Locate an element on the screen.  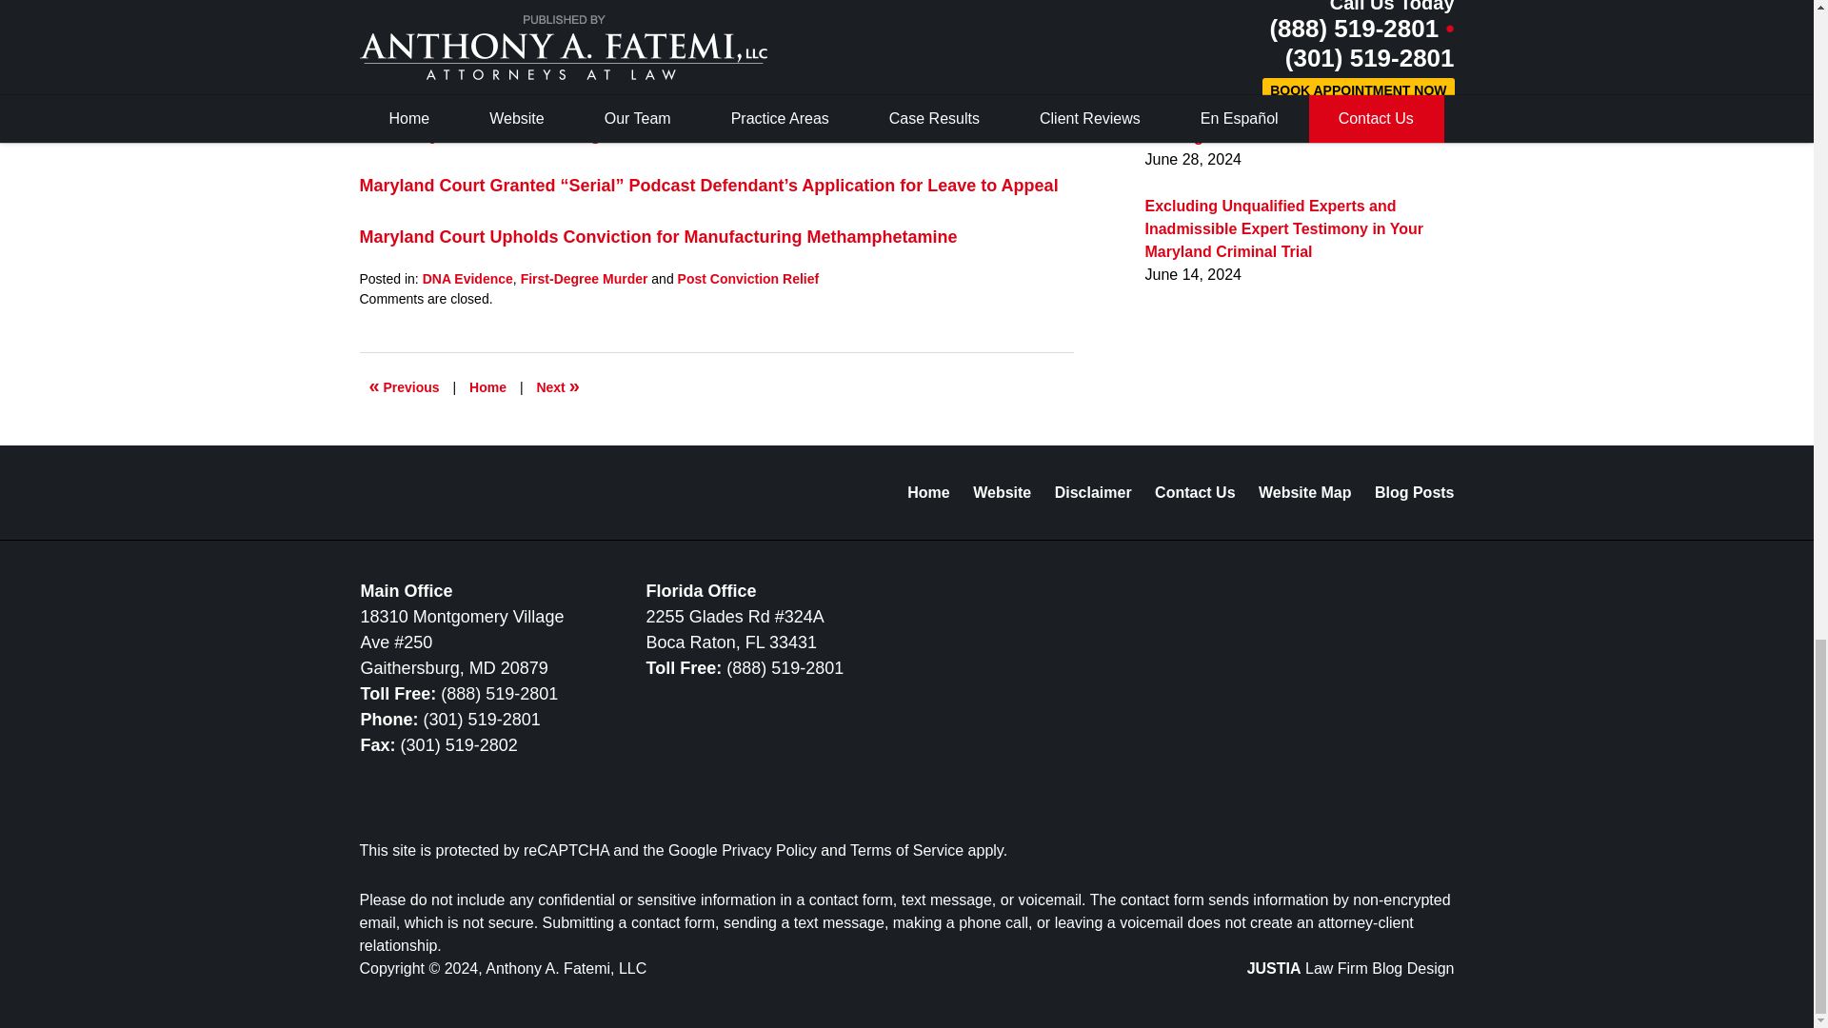
First-Degree Murder is located at coordinates (585, 279).